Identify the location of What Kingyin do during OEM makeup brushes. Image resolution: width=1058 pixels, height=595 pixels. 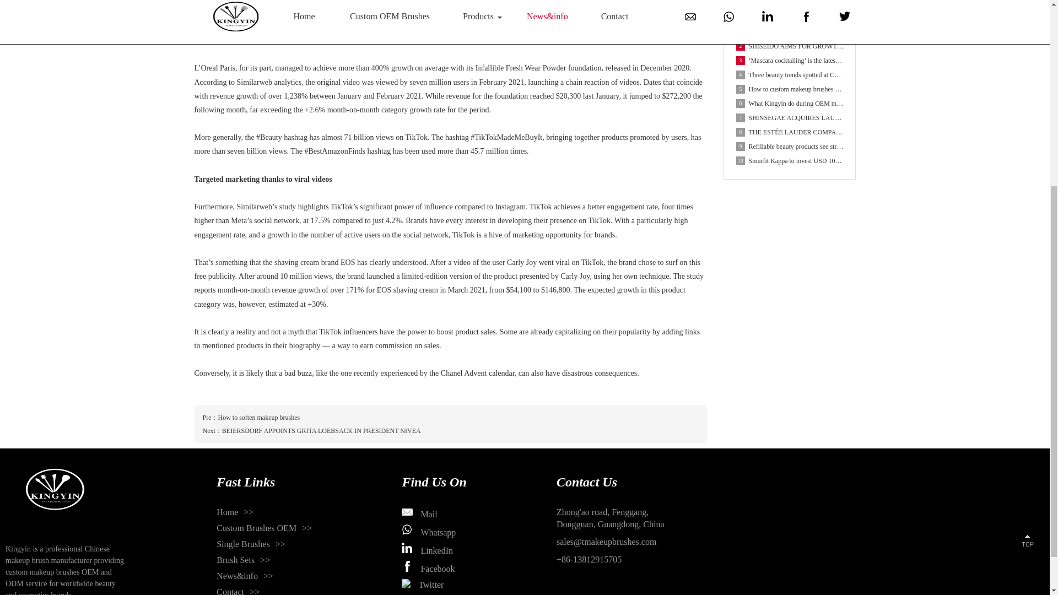
(790, 103).